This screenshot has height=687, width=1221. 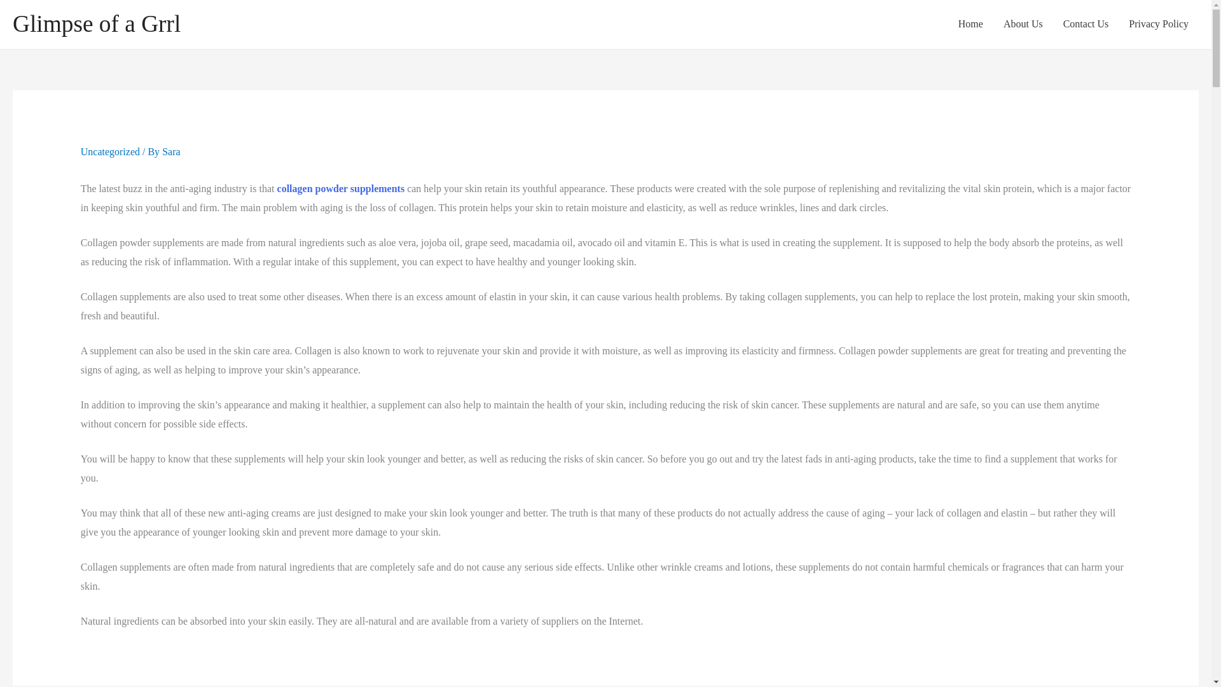 I want to click on Privacy Policy, so click(x=1159, y=24).